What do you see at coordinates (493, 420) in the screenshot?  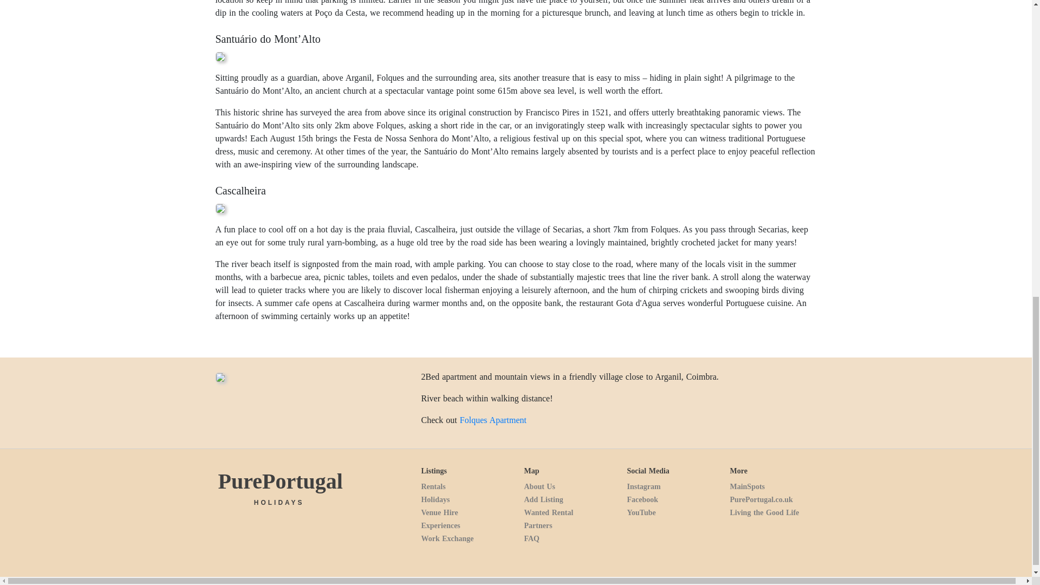 I see `Folques Apartment` at bounding box center [493, 420].